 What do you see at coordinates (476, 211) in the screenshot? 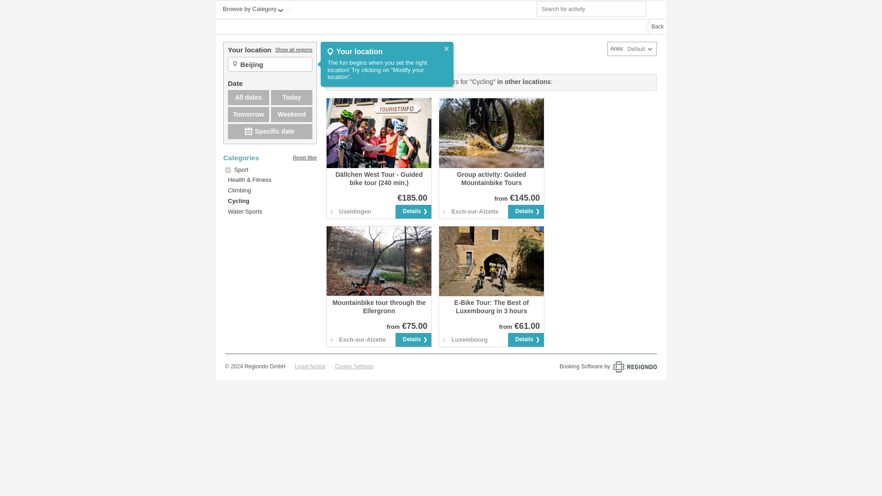
I see `Esch-sur-Alzette` at bounding box center [476, 211].